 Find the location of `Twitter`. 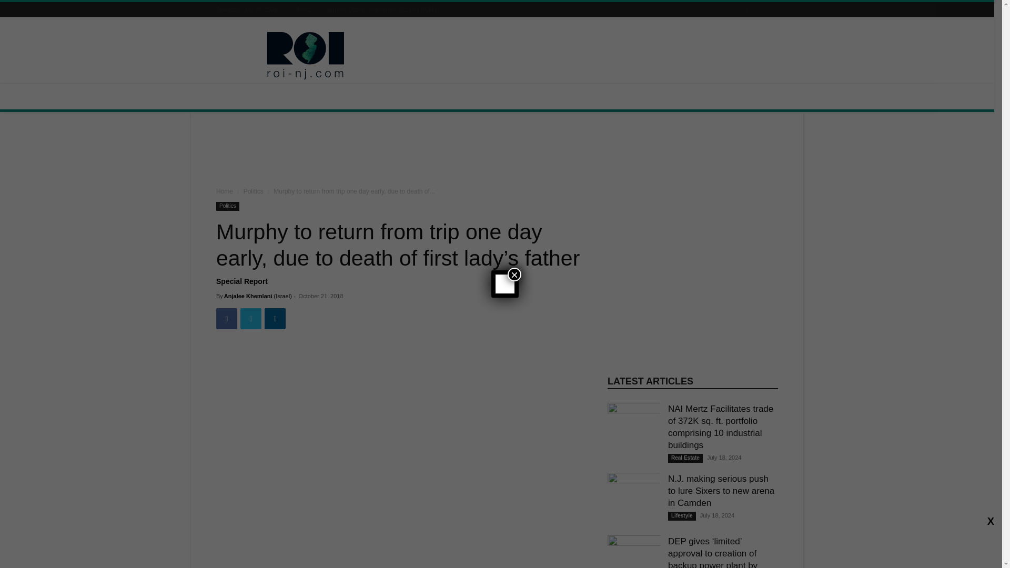

Twitter is located at coordinates (250, 319).